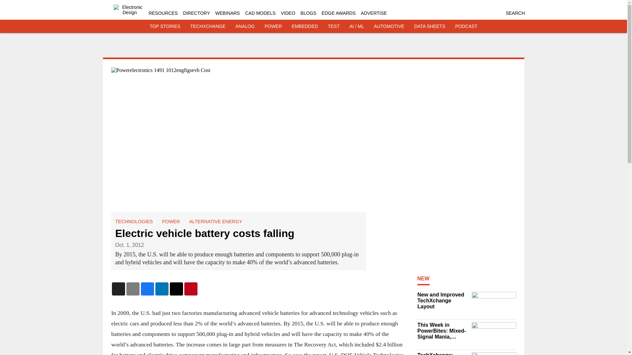 This screenshot has height=355, width=632. What do you see at coordinates (334, 26) in the screenshot?
I see `TEST` at bounding box center [334, 26].